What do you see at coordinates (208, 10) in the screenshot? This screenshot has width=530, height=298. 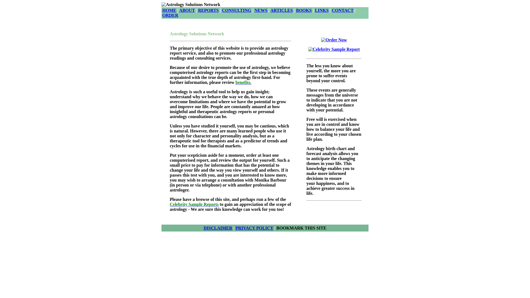 I see `REPORTS` at bounding box center [208, 10].